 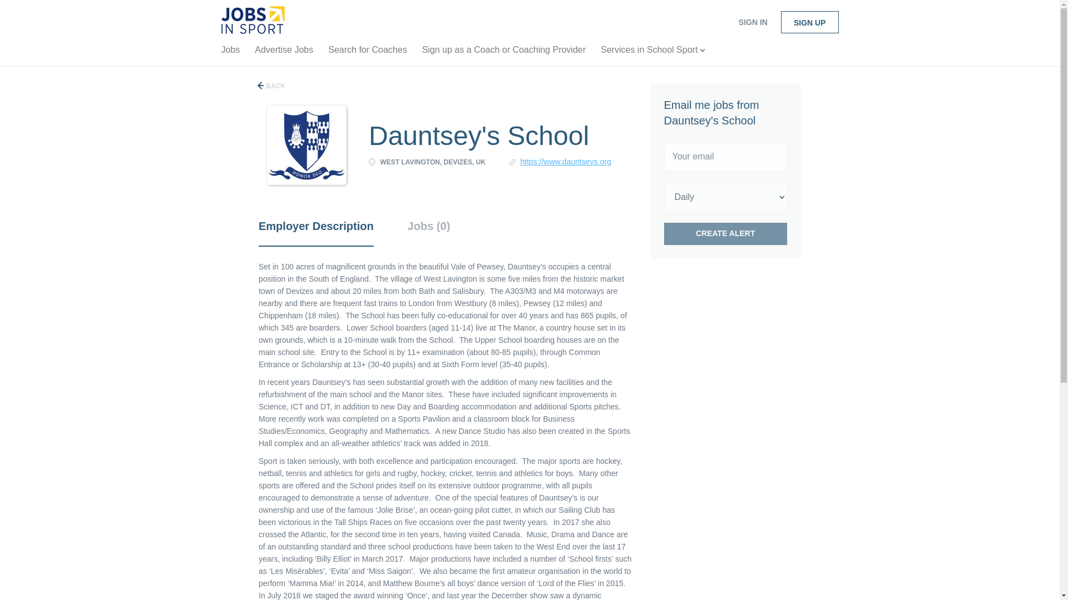 What do you see at coordinates (726, 233) in the screenshot?
I see `Create alert` at bounding box center [726, 233].